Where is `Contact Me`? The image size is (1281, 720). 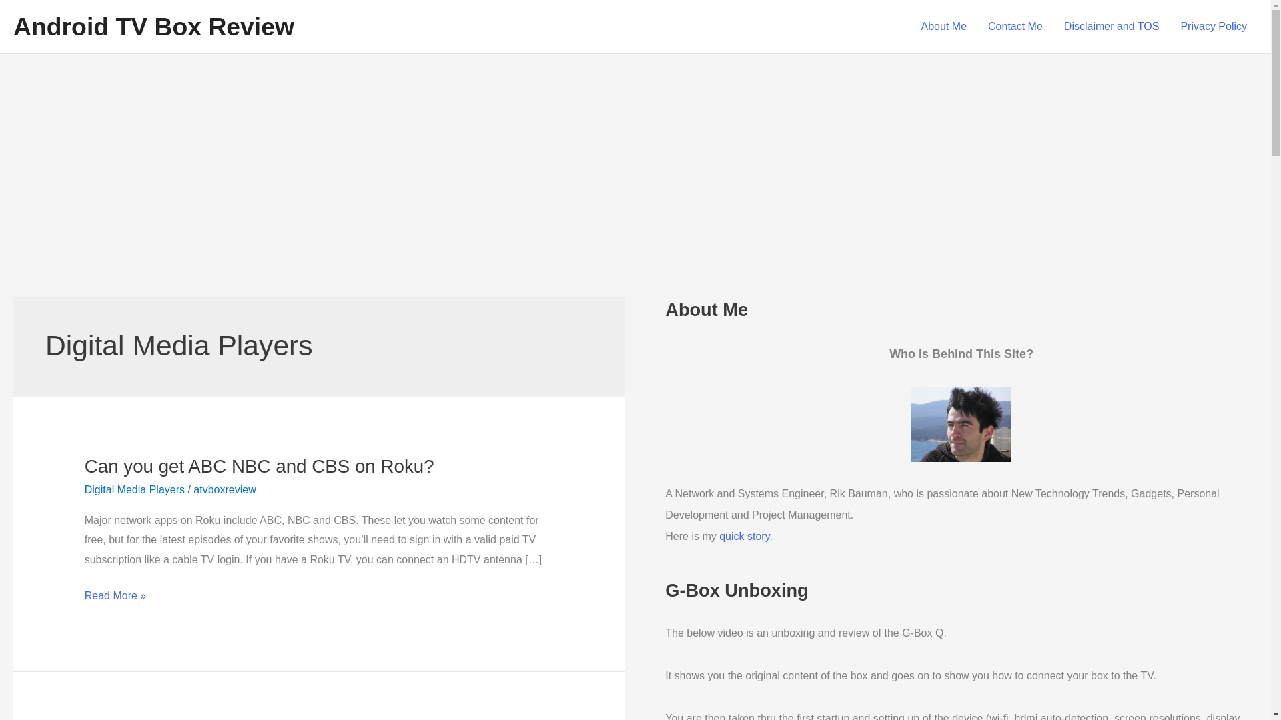
Contact Me is located at coordinates (1015, 27).